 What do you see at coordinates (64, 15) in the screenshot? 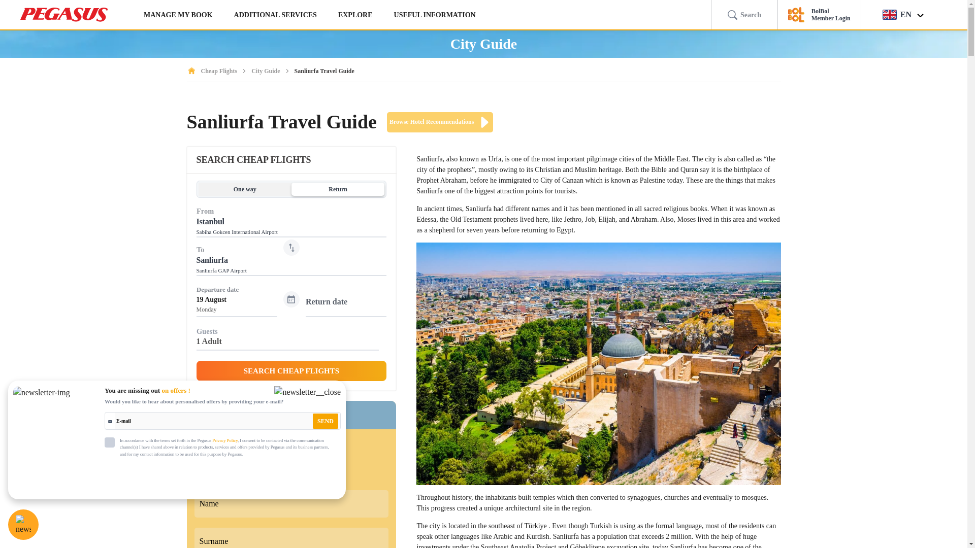
I see `Pegasus` at bounding box center [64, 15].